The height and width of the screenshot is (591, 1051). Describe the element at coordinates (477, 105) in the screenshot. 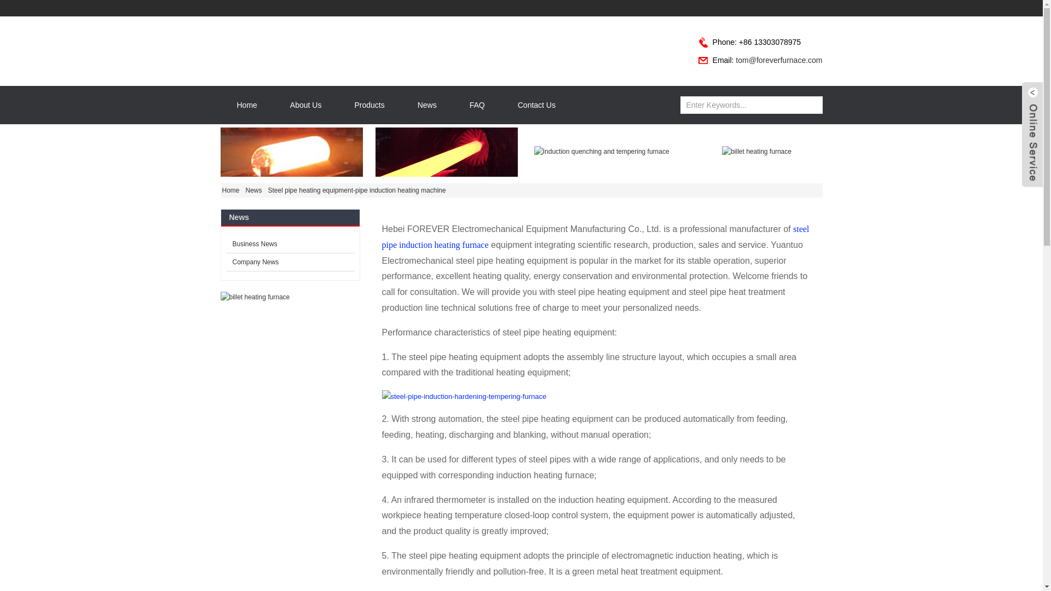

I see `FAQ` at that location.